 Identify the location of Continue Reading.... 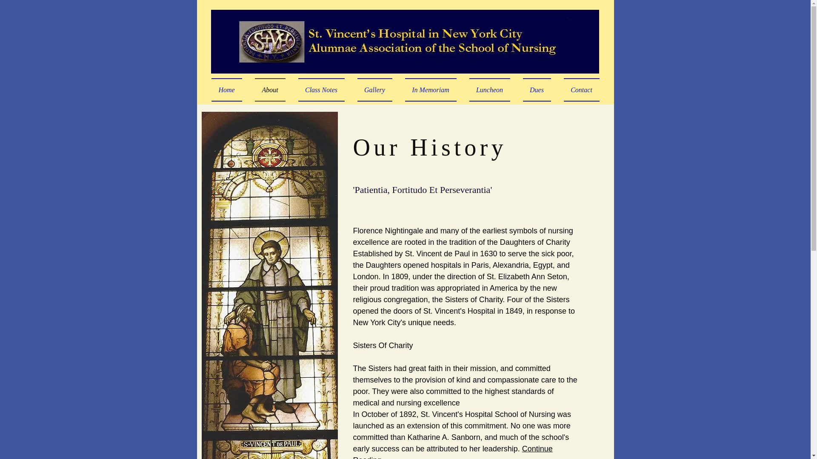
(453, 452).